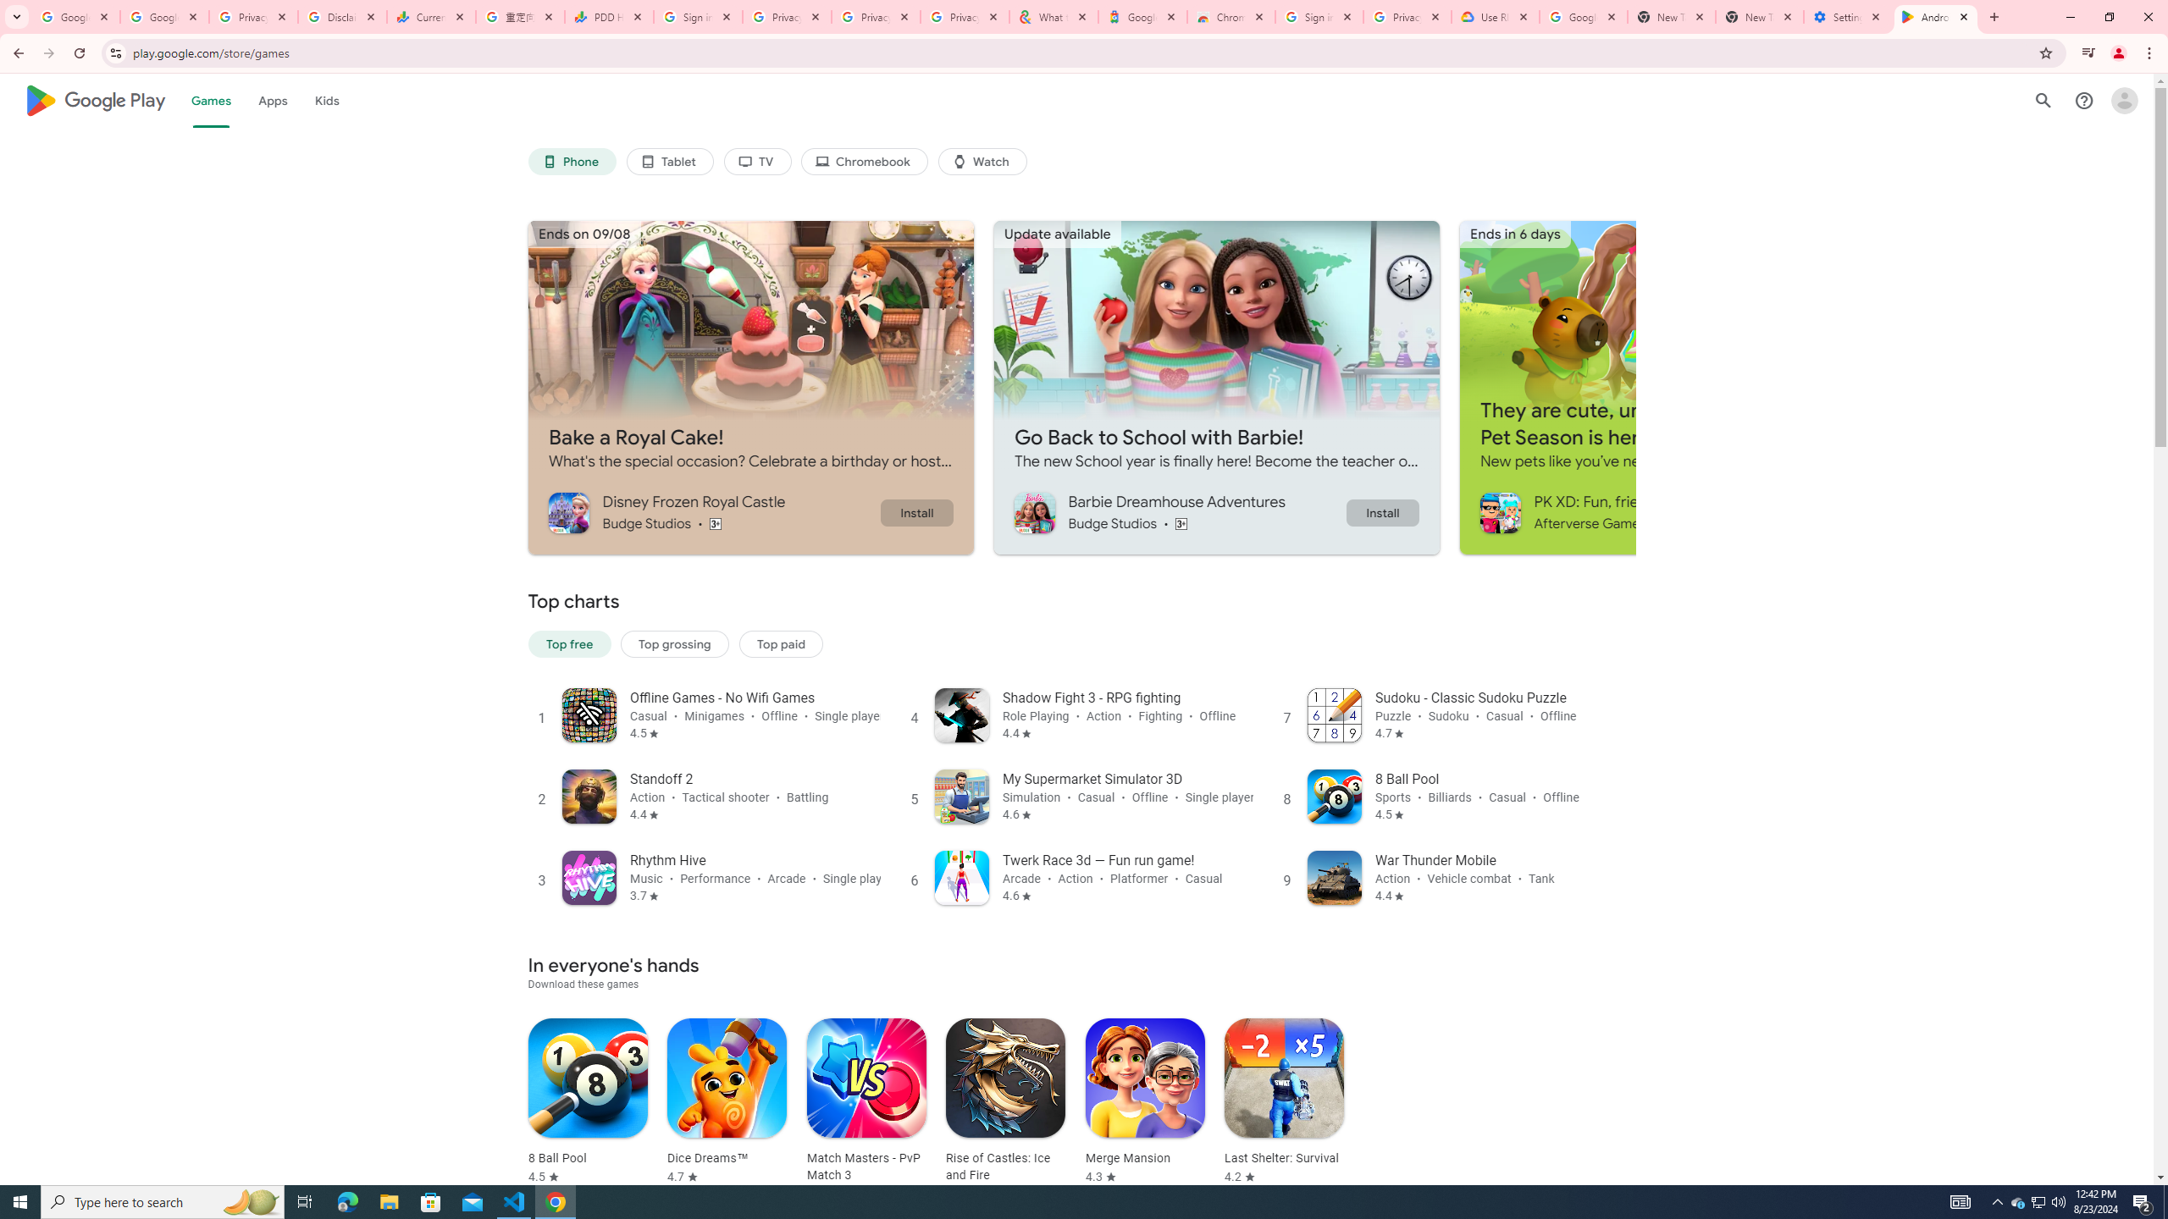  What do you see at coordinates (88, 1122) in the screenshot?
I see `Options` at bounding box center [88, 1122].